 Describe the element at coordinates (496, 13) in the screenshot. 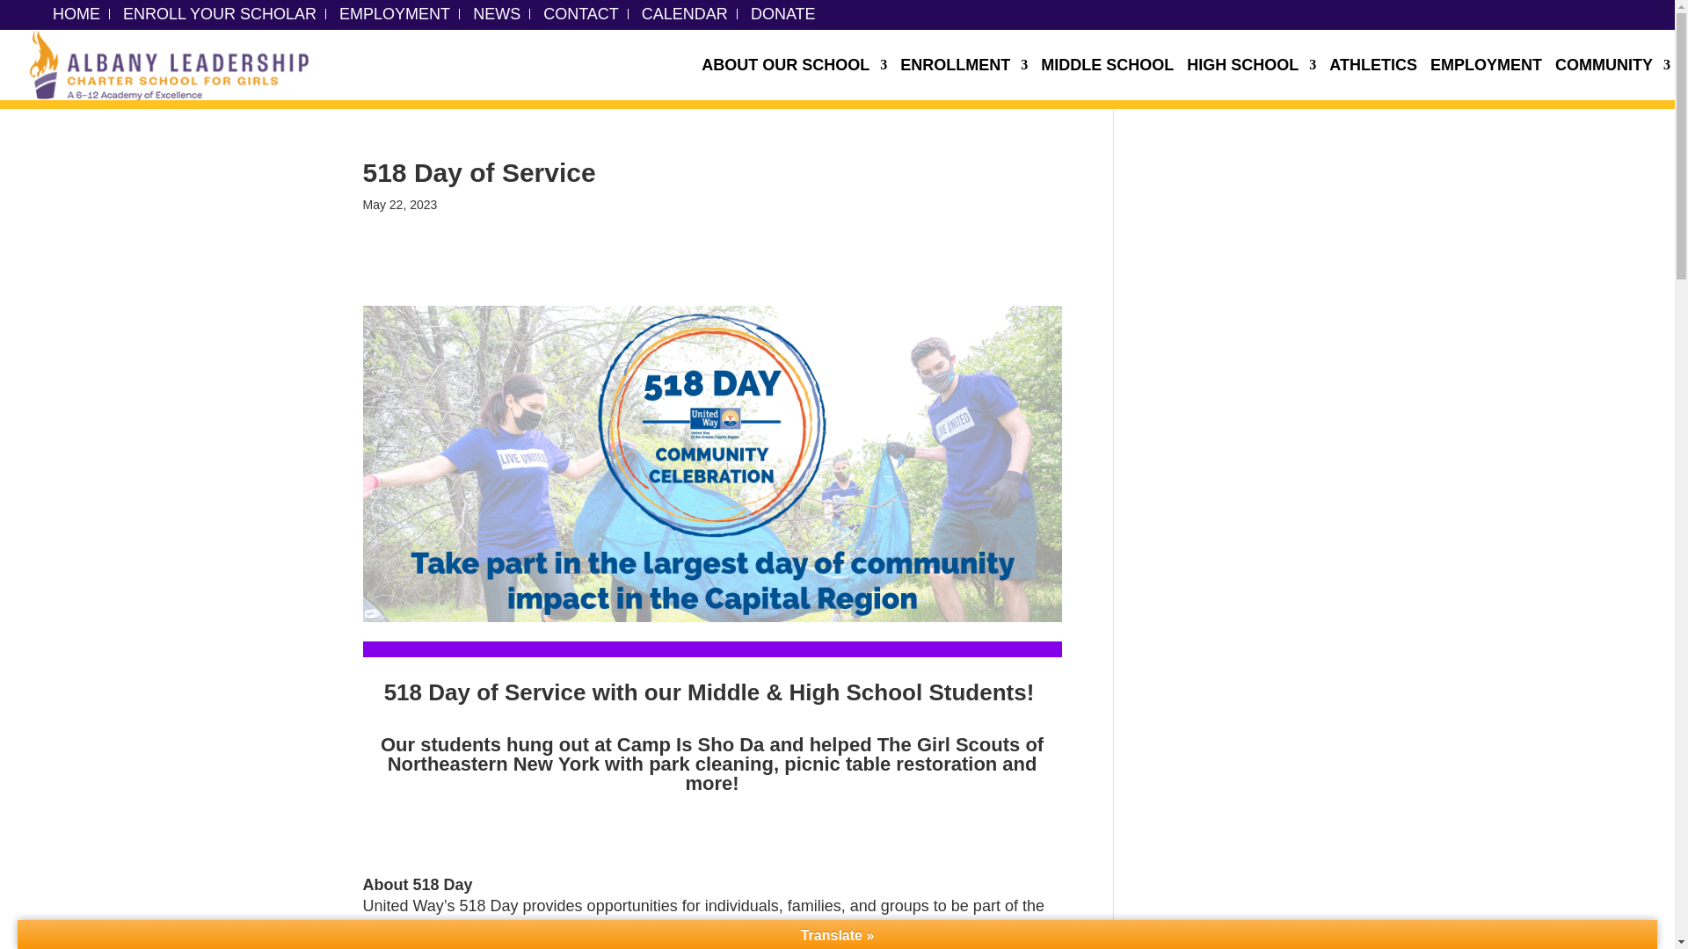

I see `NEWS` at that location.